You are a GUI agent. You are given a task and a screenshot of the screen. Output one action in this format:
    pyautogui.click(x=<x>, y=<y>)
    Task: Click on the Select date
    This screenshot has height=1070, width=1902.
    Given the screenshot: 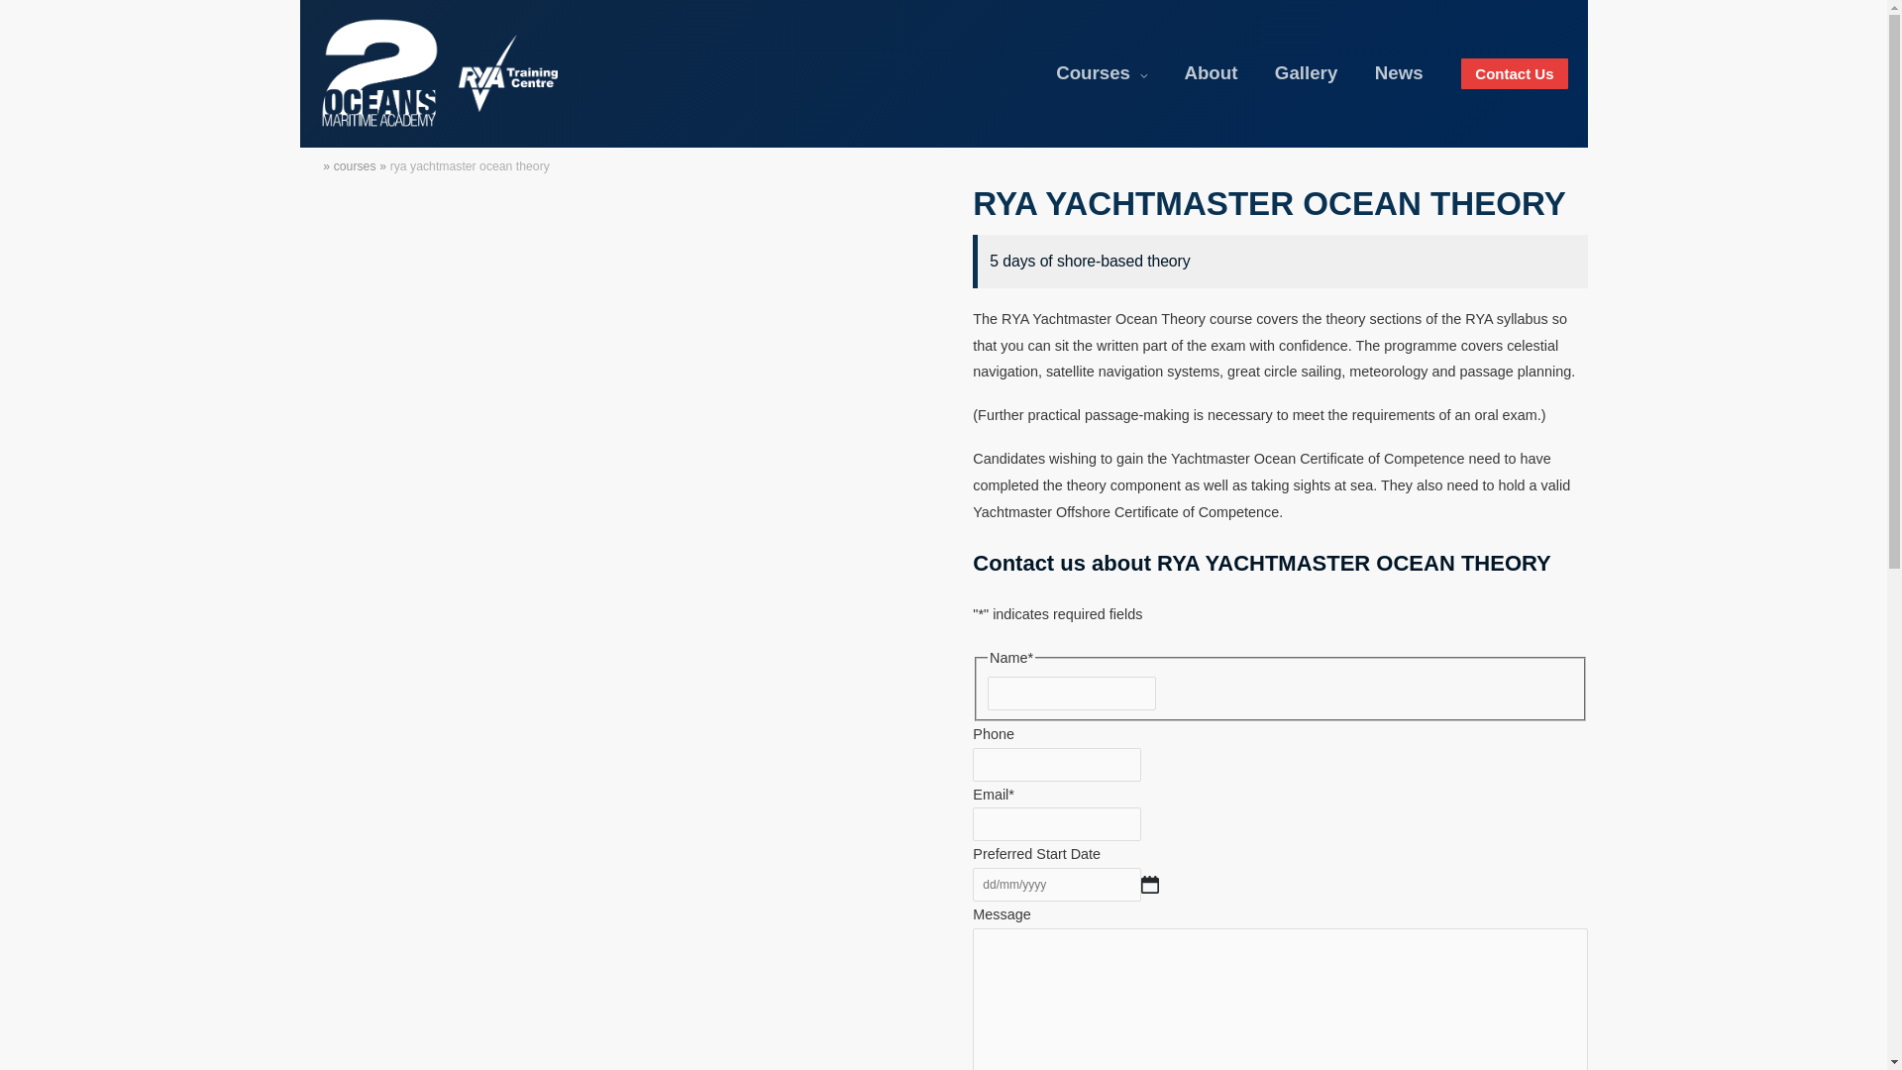 What is the action you would take?
    pyautogui.click(x=1150, y=885)
    